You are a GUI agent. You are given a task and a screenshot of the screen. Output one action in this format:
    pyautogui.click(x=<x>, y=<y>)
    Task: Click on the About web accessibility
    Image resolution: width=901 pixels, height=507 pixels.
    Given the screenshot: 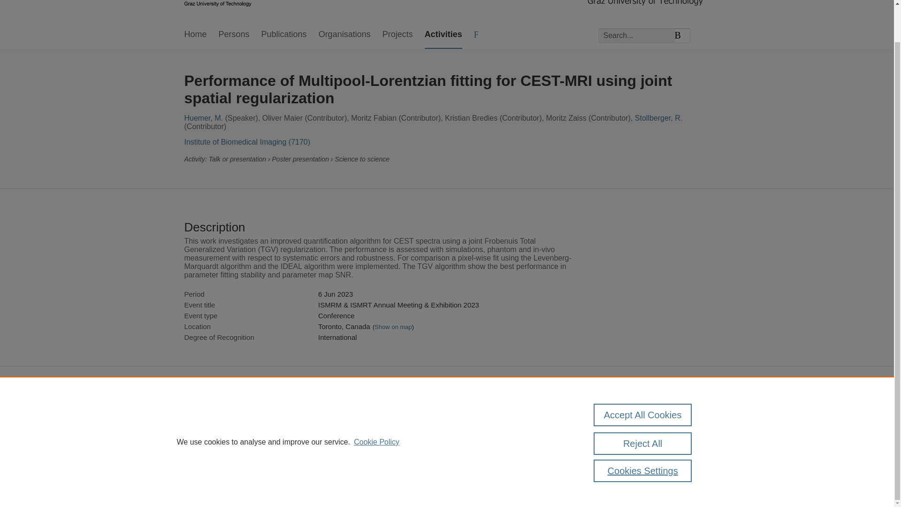 What is the action you would take?
    pyautogui.click(x=648, y=433)
    